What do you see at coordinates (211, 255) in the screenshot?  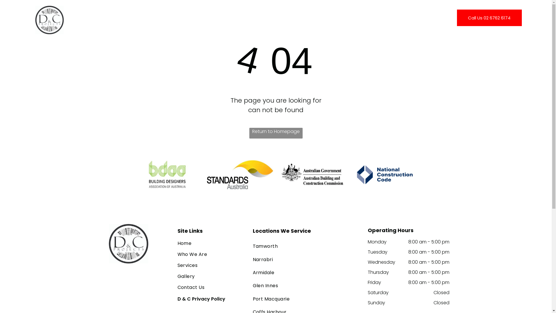 I see `Who We Are` at bounding box center [211, 255].